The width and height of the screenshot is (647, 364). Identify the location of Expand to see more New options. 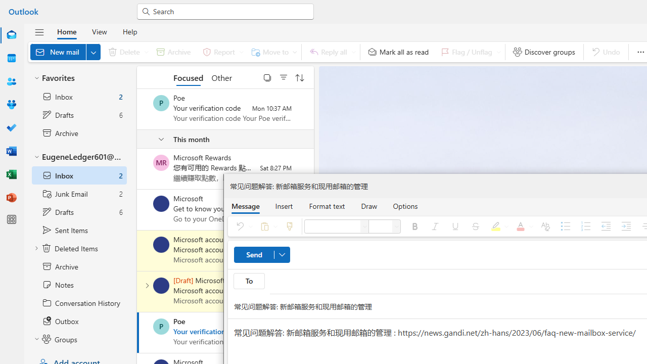
(93, 52).